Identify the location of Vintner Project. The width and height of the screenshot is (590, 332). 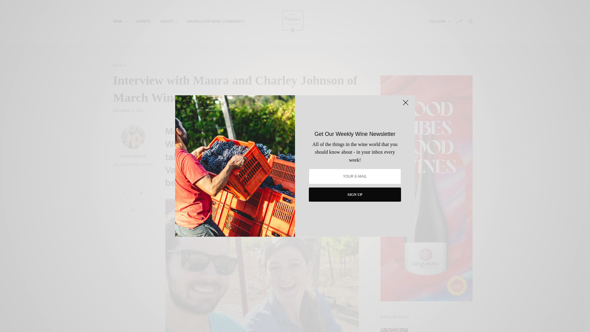
(293, 21).